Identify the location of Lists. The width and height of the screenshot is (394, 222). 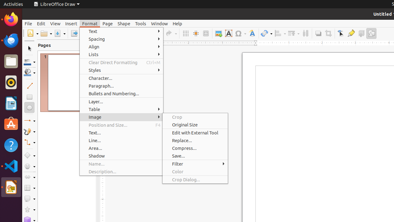
(121, 54).